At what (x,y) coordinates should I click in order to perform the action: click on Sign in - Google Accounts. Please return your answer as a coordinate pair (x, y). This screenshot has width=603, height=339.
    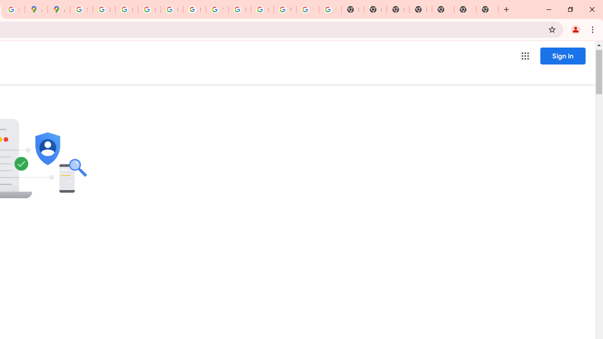
    Looking at the image, I should click on (81, 9).